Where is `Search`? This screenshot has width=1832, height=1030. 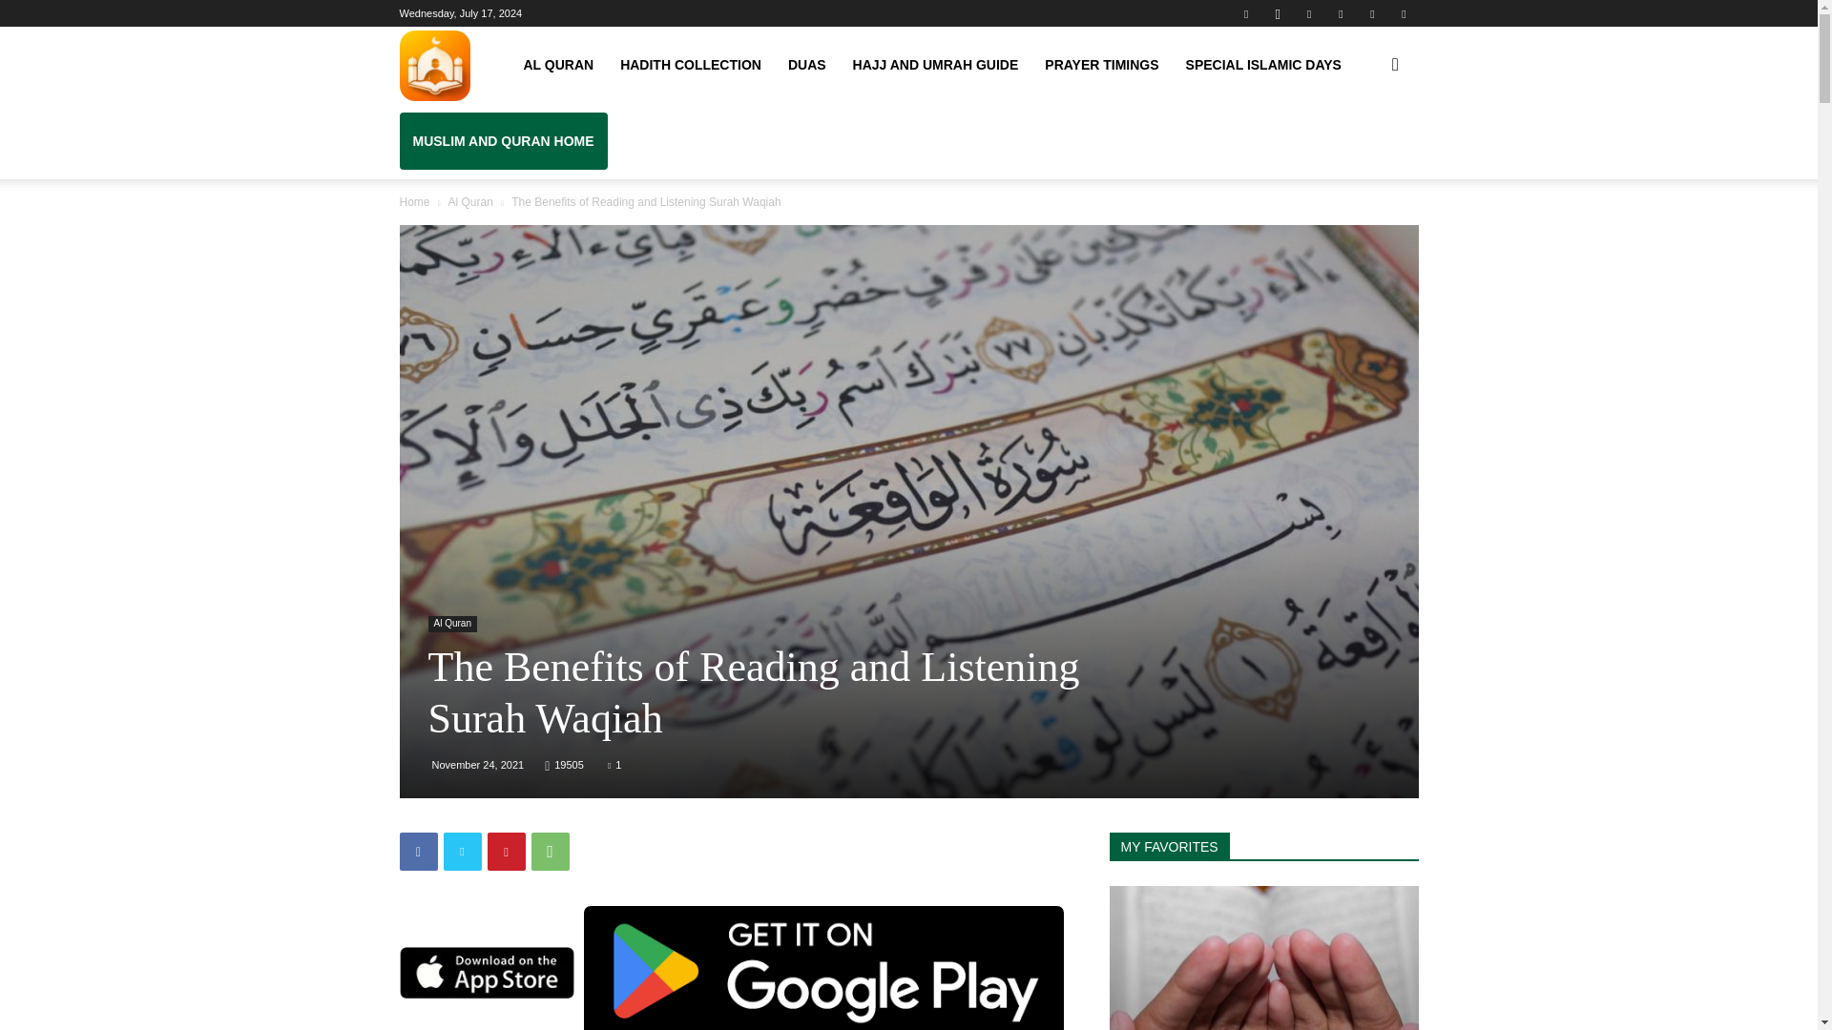 Search is located at coordinates (1364, 156).